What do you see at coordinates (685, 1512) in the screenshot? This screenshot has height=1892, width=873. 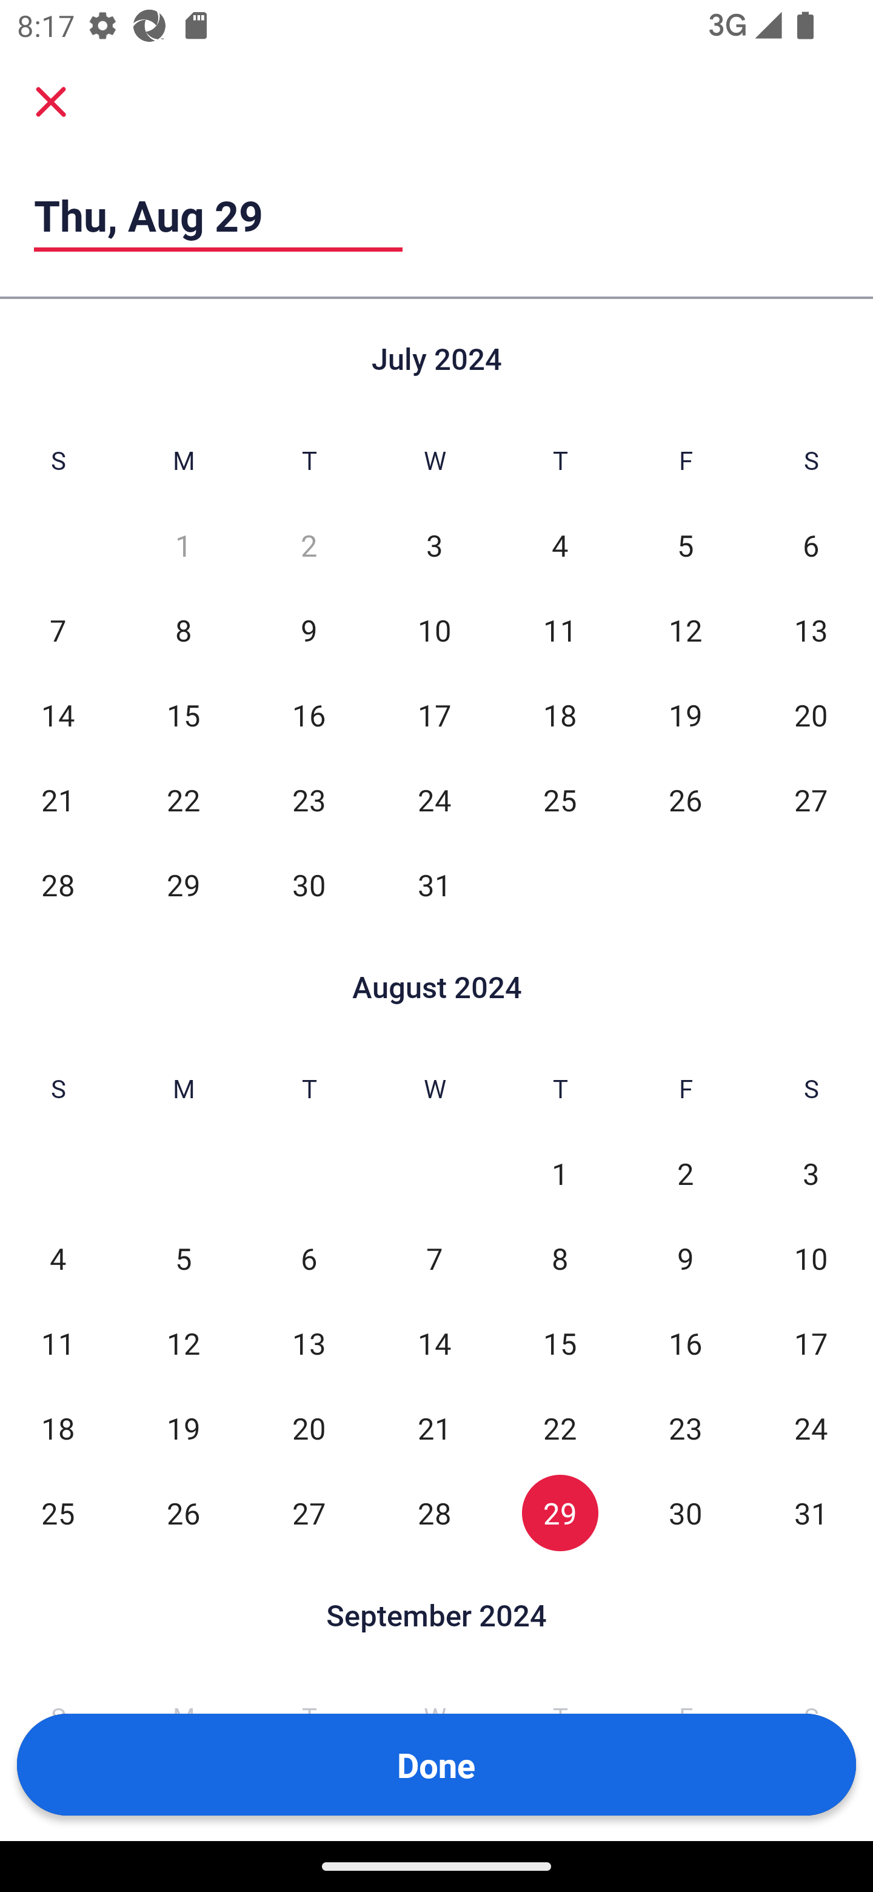 I see `30 Fri, Aug 30, Not Selected` at bounding box center [685, 1512].